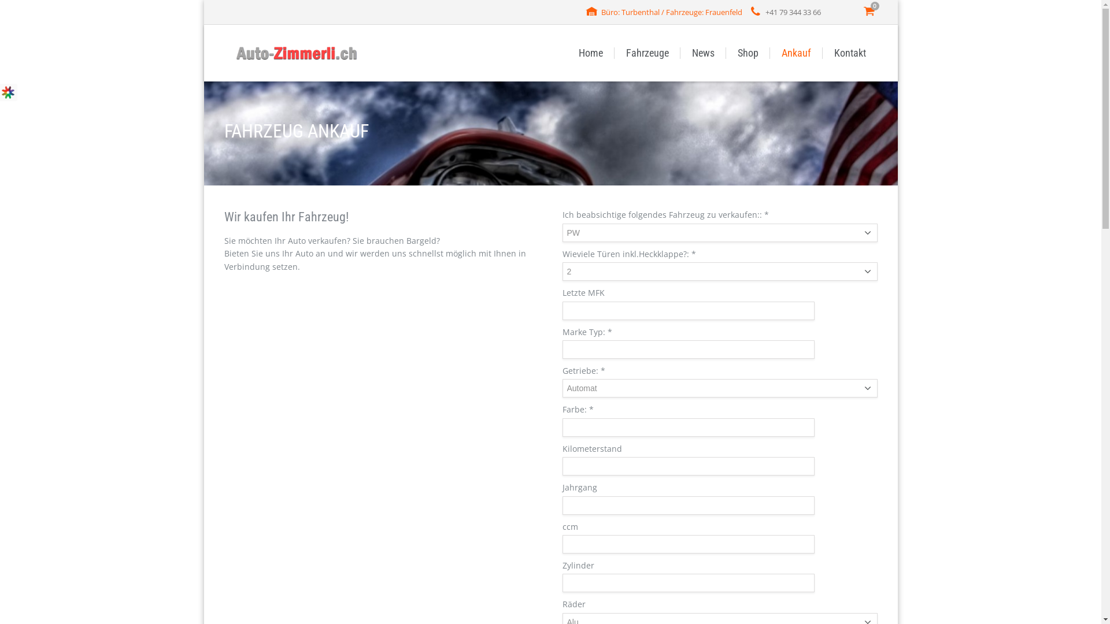  What do you see at coordinates (590, 53) in the screenshot?
I see `Home` at bounding box center [590, 53].